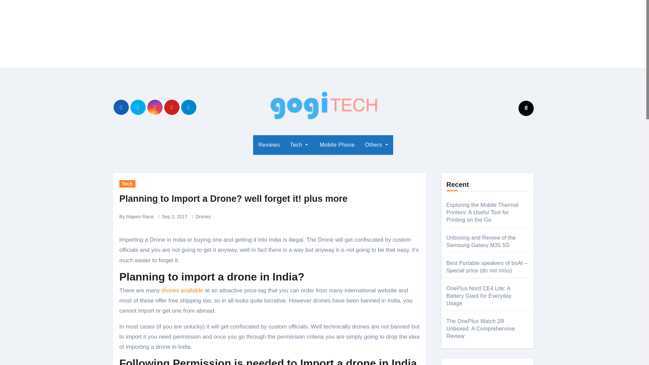 The width and height of the screenshot is (649, 365). I want to click on Tech, so click(127, 184).